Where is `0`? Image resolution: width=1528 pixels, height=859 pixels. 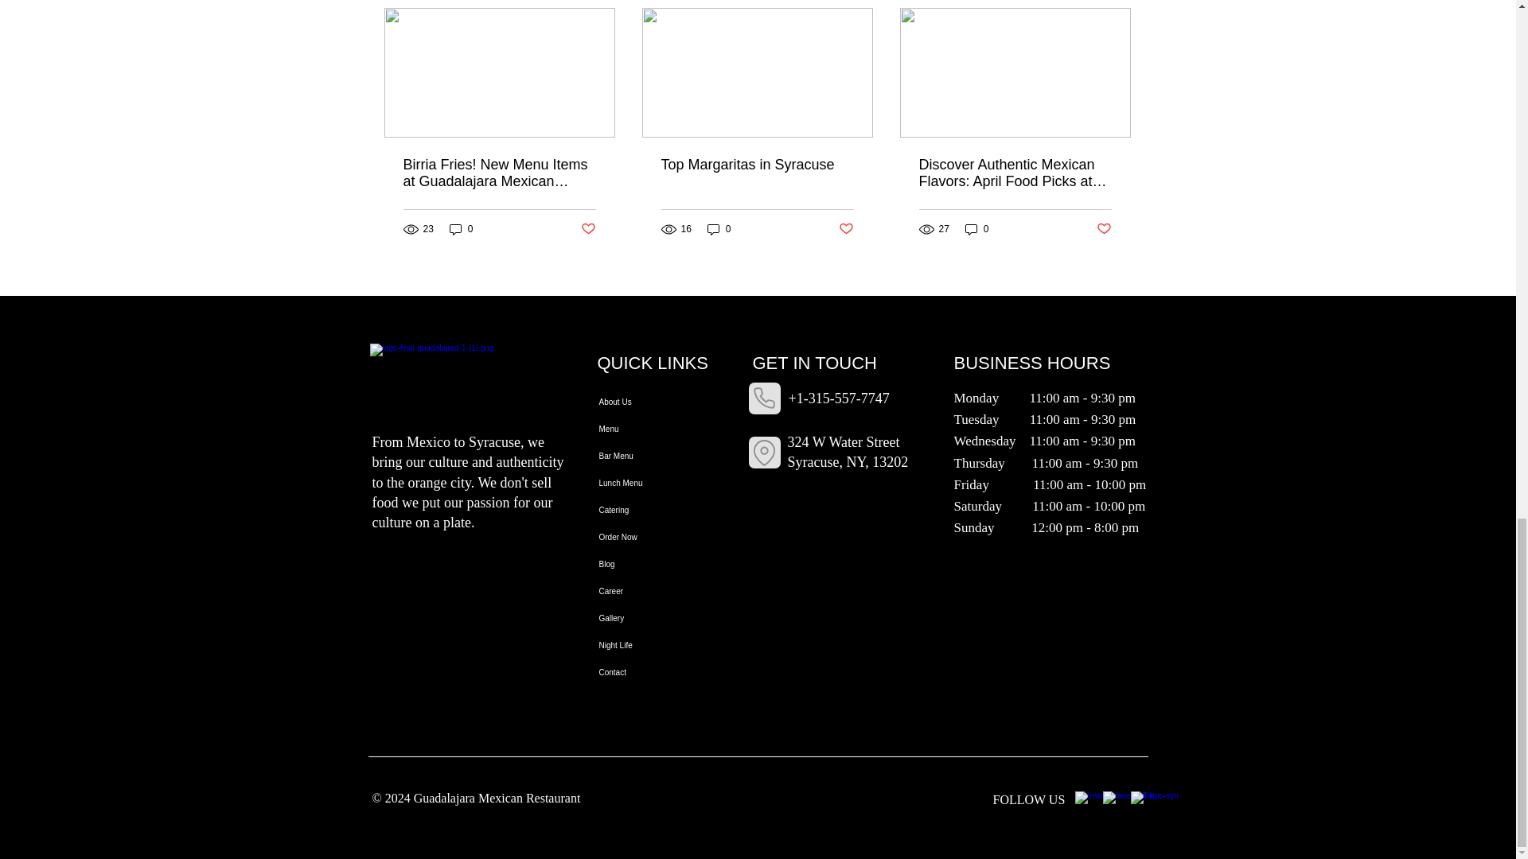
0 is located at coordinates (977, 229).